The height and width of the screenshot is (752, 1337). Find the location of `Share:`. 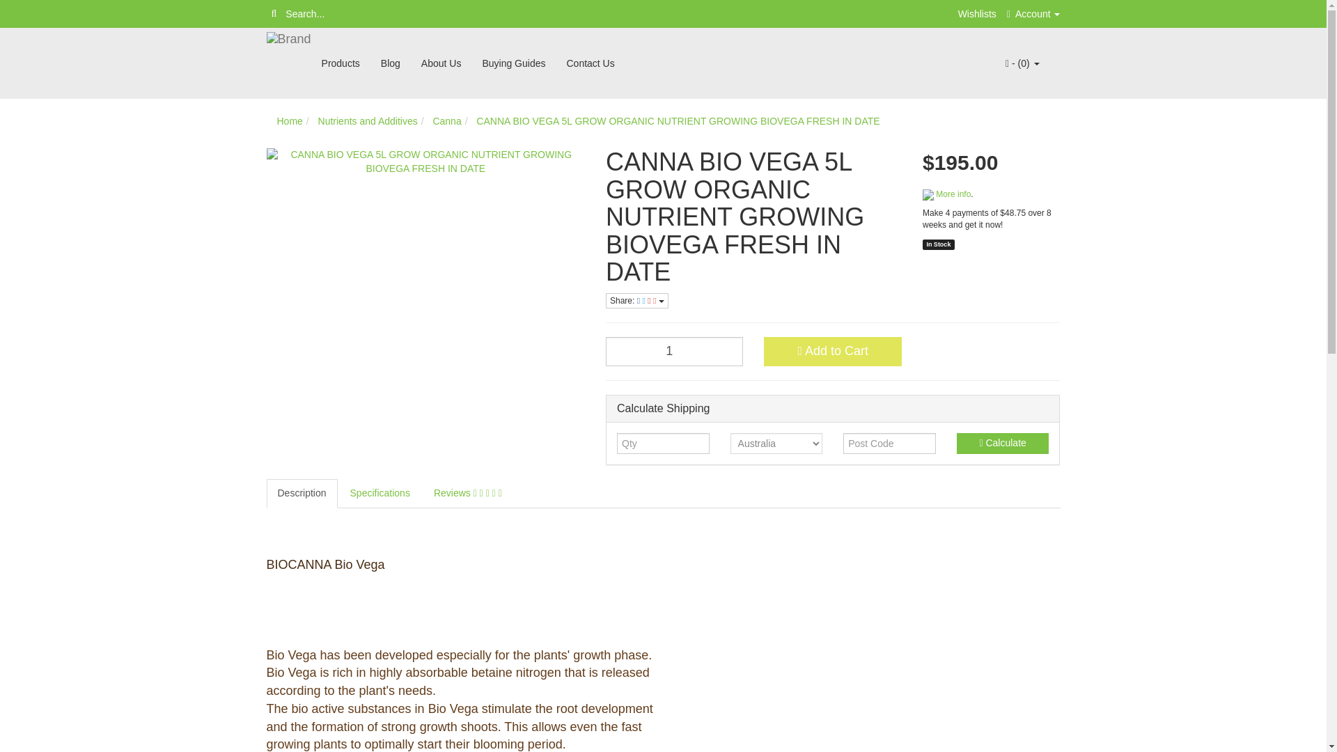

Share: is located at coordinates (636, 301).